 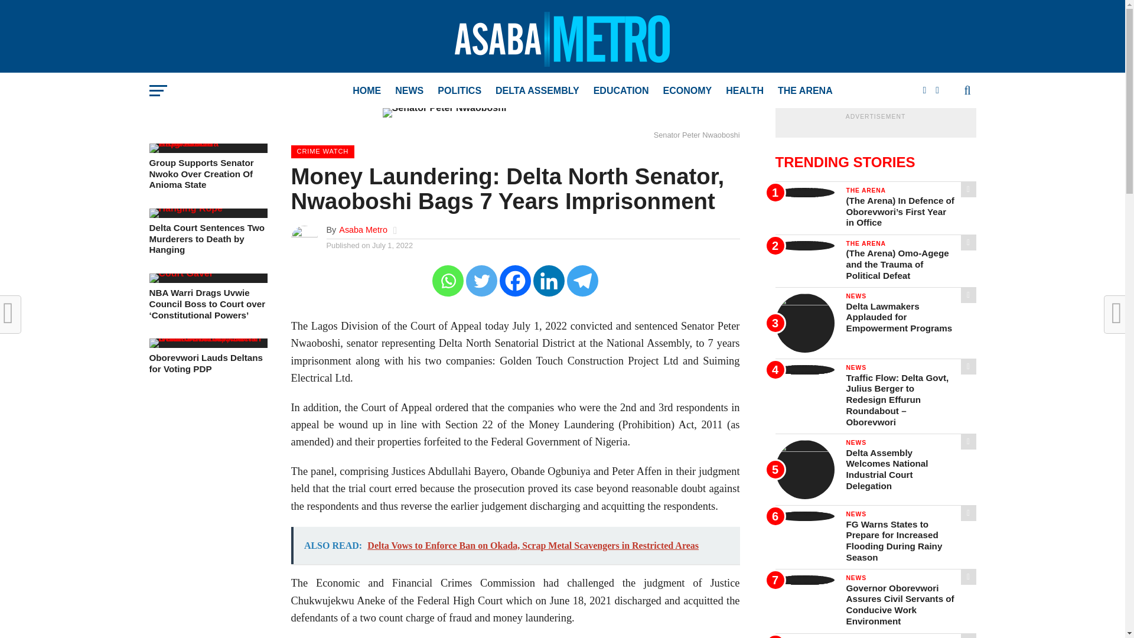 What do you see at coordinates (207, 143) in the screenshot?
I see `Group Supports Senator Nwoko Over Creation Of Anioma State` at bounding box center [207, 143].